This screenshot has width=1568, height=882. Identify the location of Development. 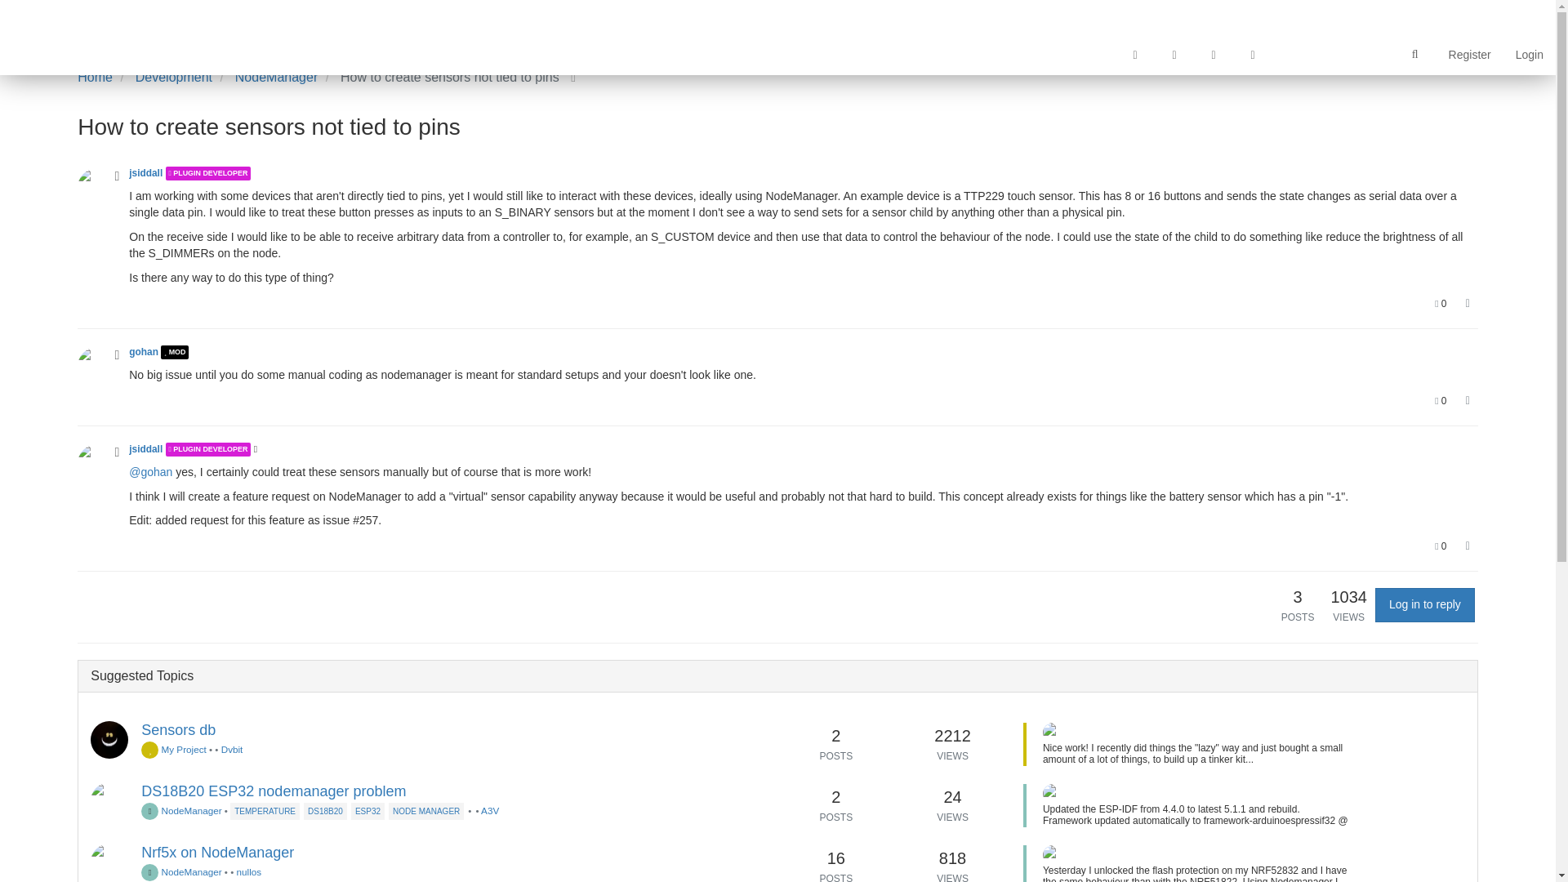
(173, 77).